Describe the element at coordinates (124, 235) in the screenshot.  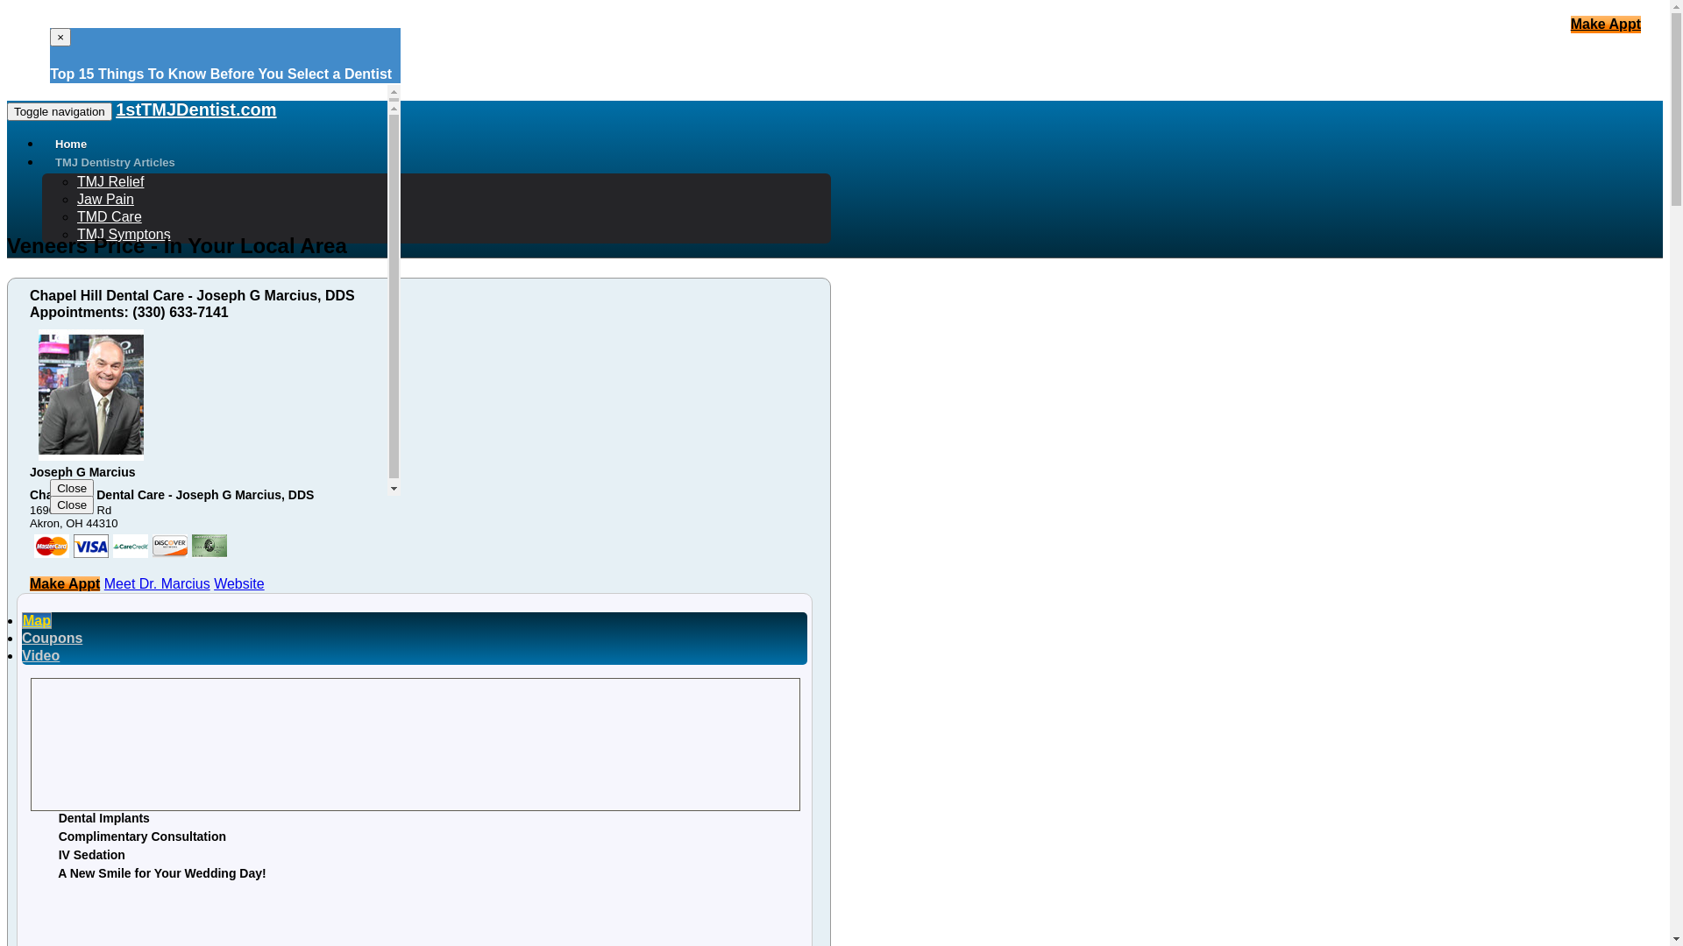
I see `TMJ Symptons` at that location.